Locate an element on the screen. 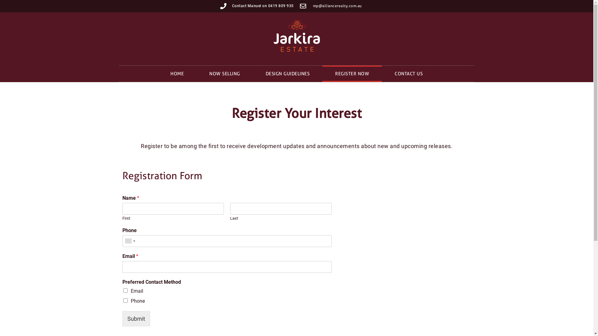 The width and height of the screenshot is (598, 336). REGISTER NOW is located at coordinates (352, 74).